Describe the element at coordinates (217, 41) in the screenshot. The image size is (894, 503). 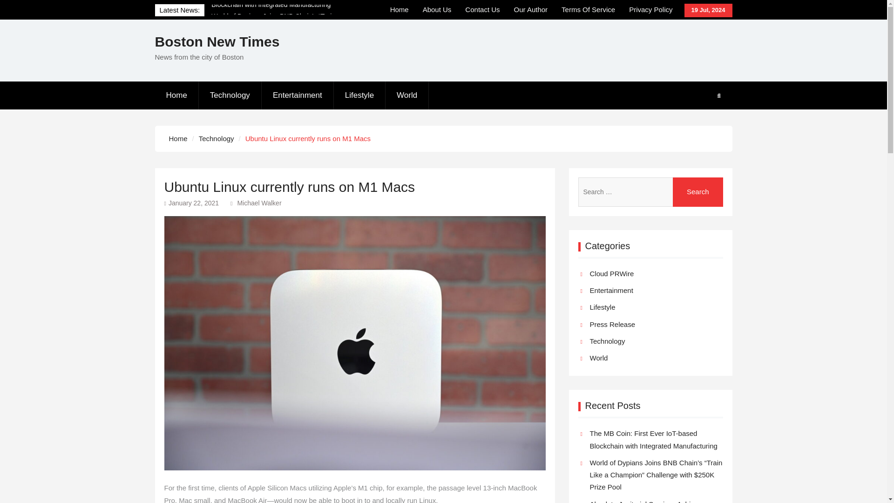
I see `Boston New Times` at that location.